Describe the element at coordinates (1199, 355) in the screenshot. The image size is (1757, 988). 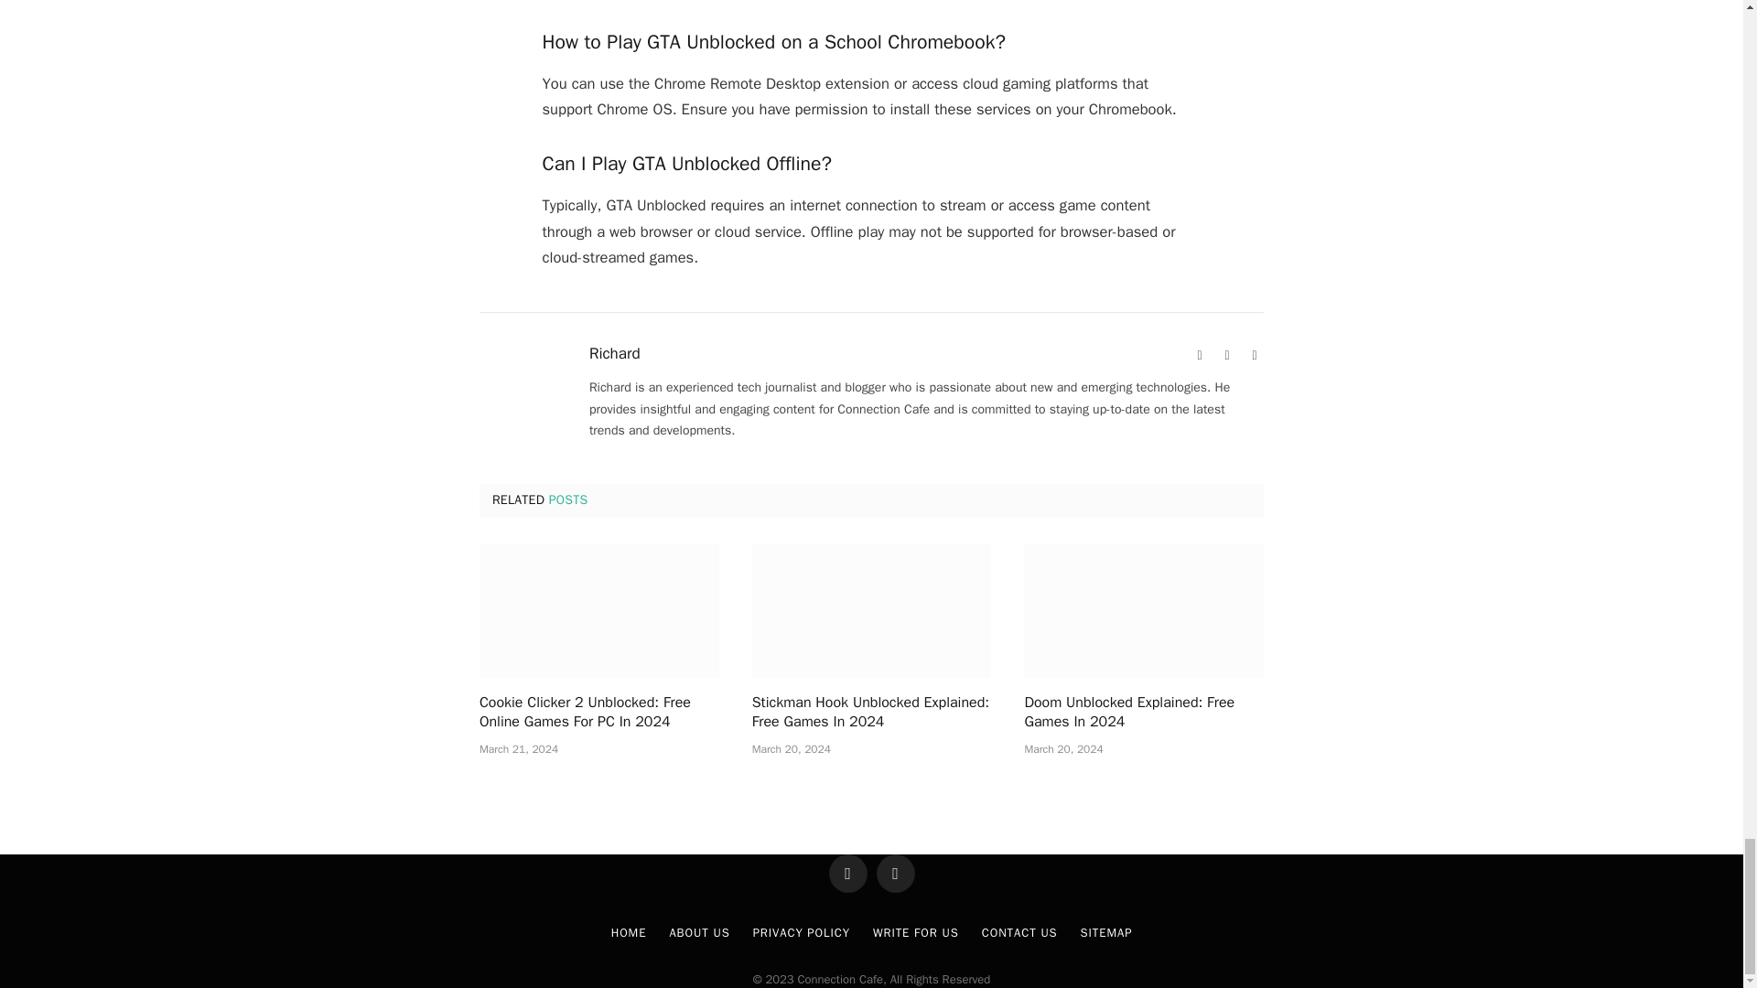
I see `Website` at that location.